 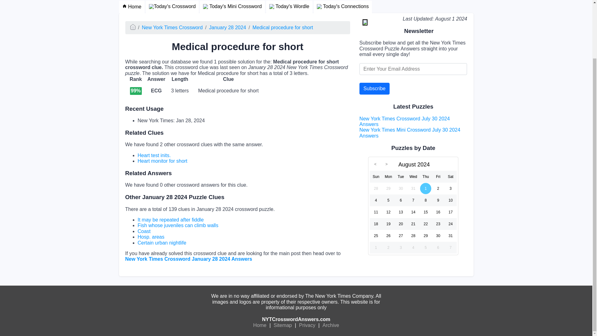 I want to click on Today's Mini Crossword, so click(x=233, y=7).